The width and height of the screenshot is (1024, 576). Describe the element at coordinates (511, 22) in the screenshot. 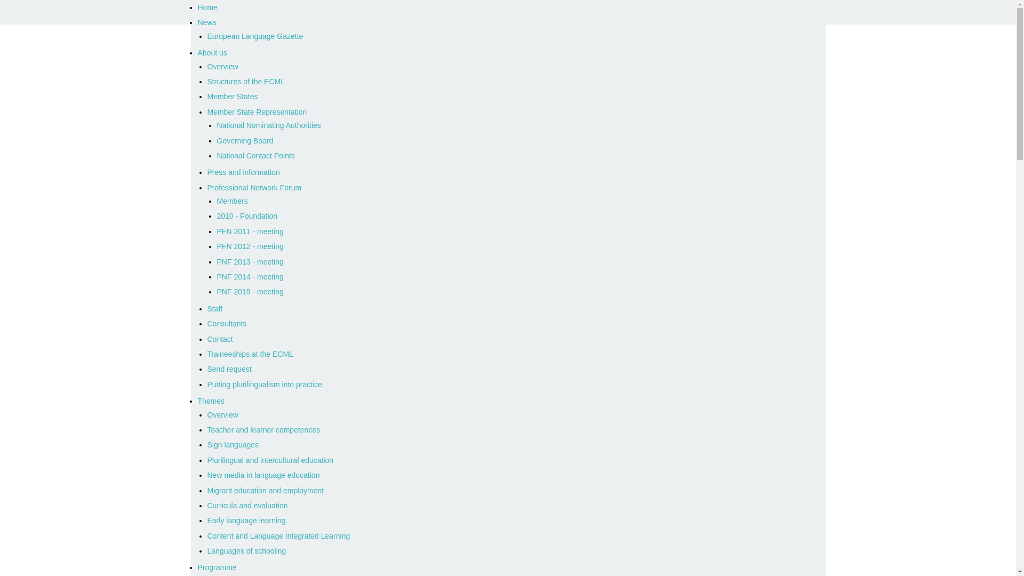

I see `News` at that location.